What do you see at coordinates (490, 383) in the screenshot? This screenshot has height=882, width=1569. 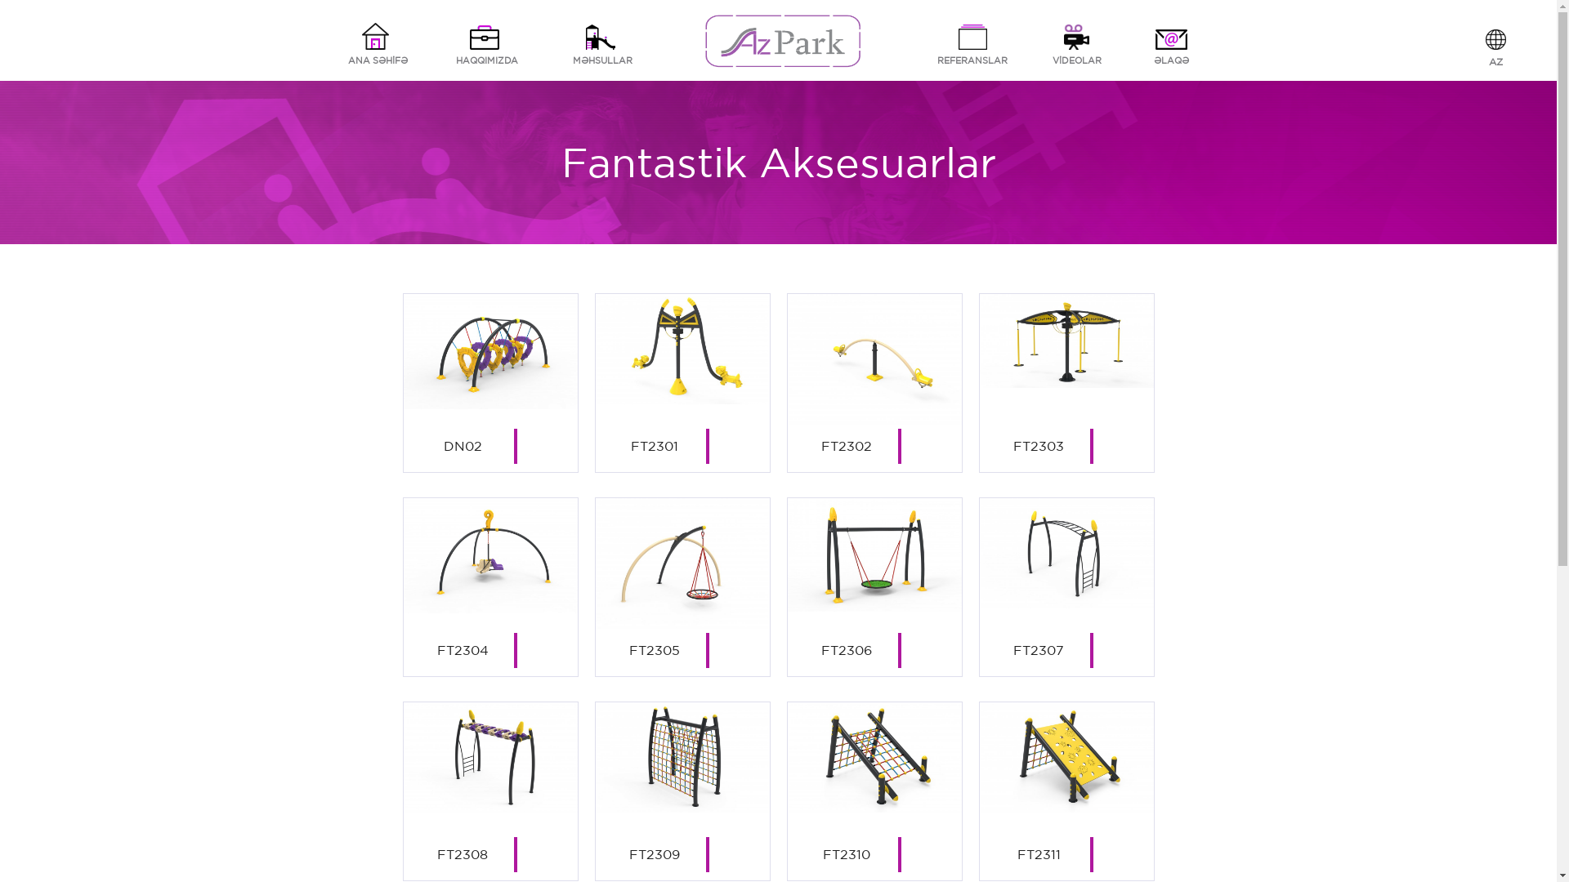 I see `DN02` at bounding box center [490, 383].